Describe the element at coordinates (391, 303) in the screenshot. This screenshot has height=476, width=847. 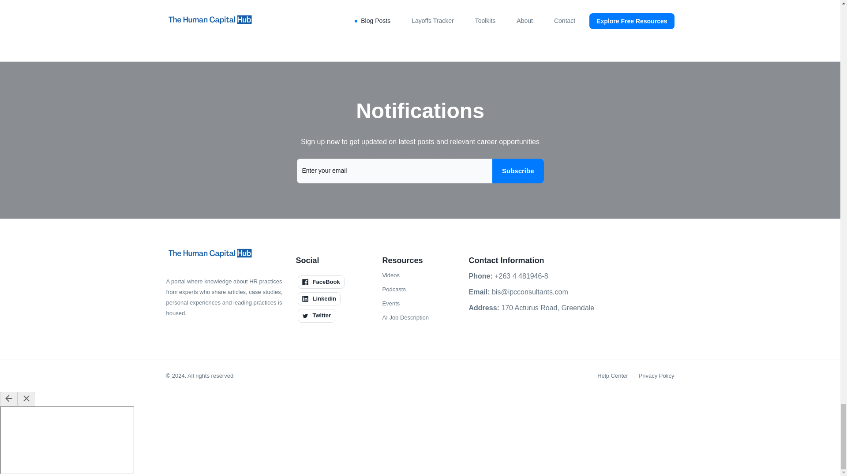
I see `Events` at that location.